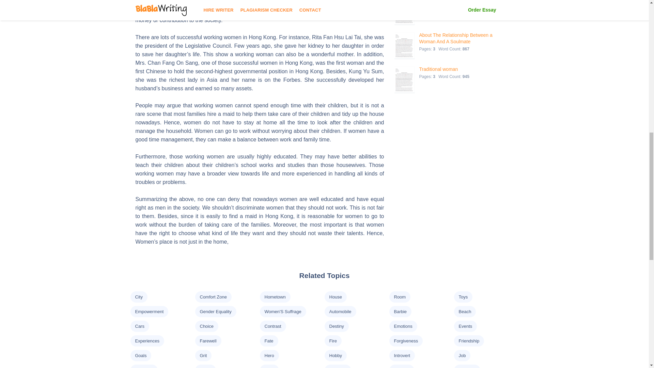 The height and width of the screenshot is (368, 654). Describe the element at coordinates (213, 297) in the screenshot. I see `Comfort Zone` at that location.